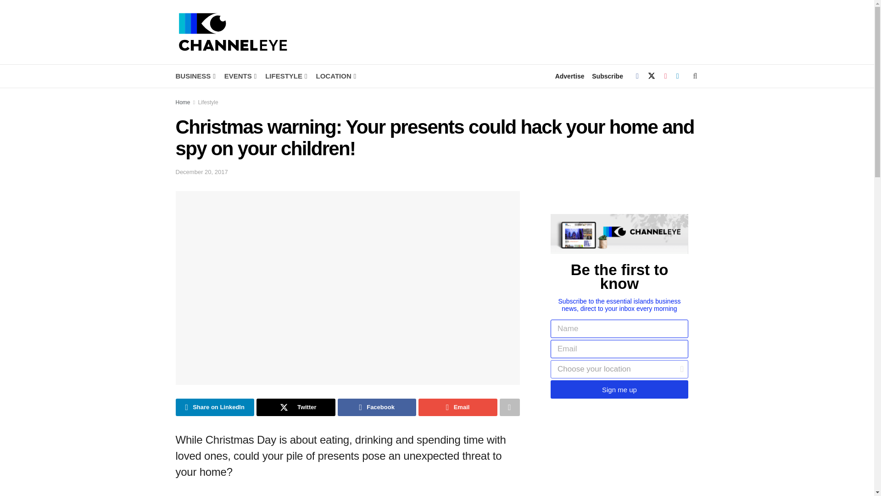  Describe the element at coordinates (608, 76) in the screenshot. I see `Subscribe` at that location.